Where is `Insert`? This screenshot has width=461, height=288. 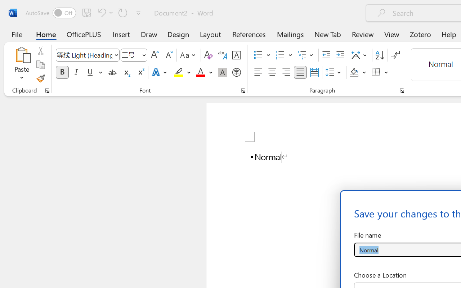
Insert is located at coordinates (122, 34).